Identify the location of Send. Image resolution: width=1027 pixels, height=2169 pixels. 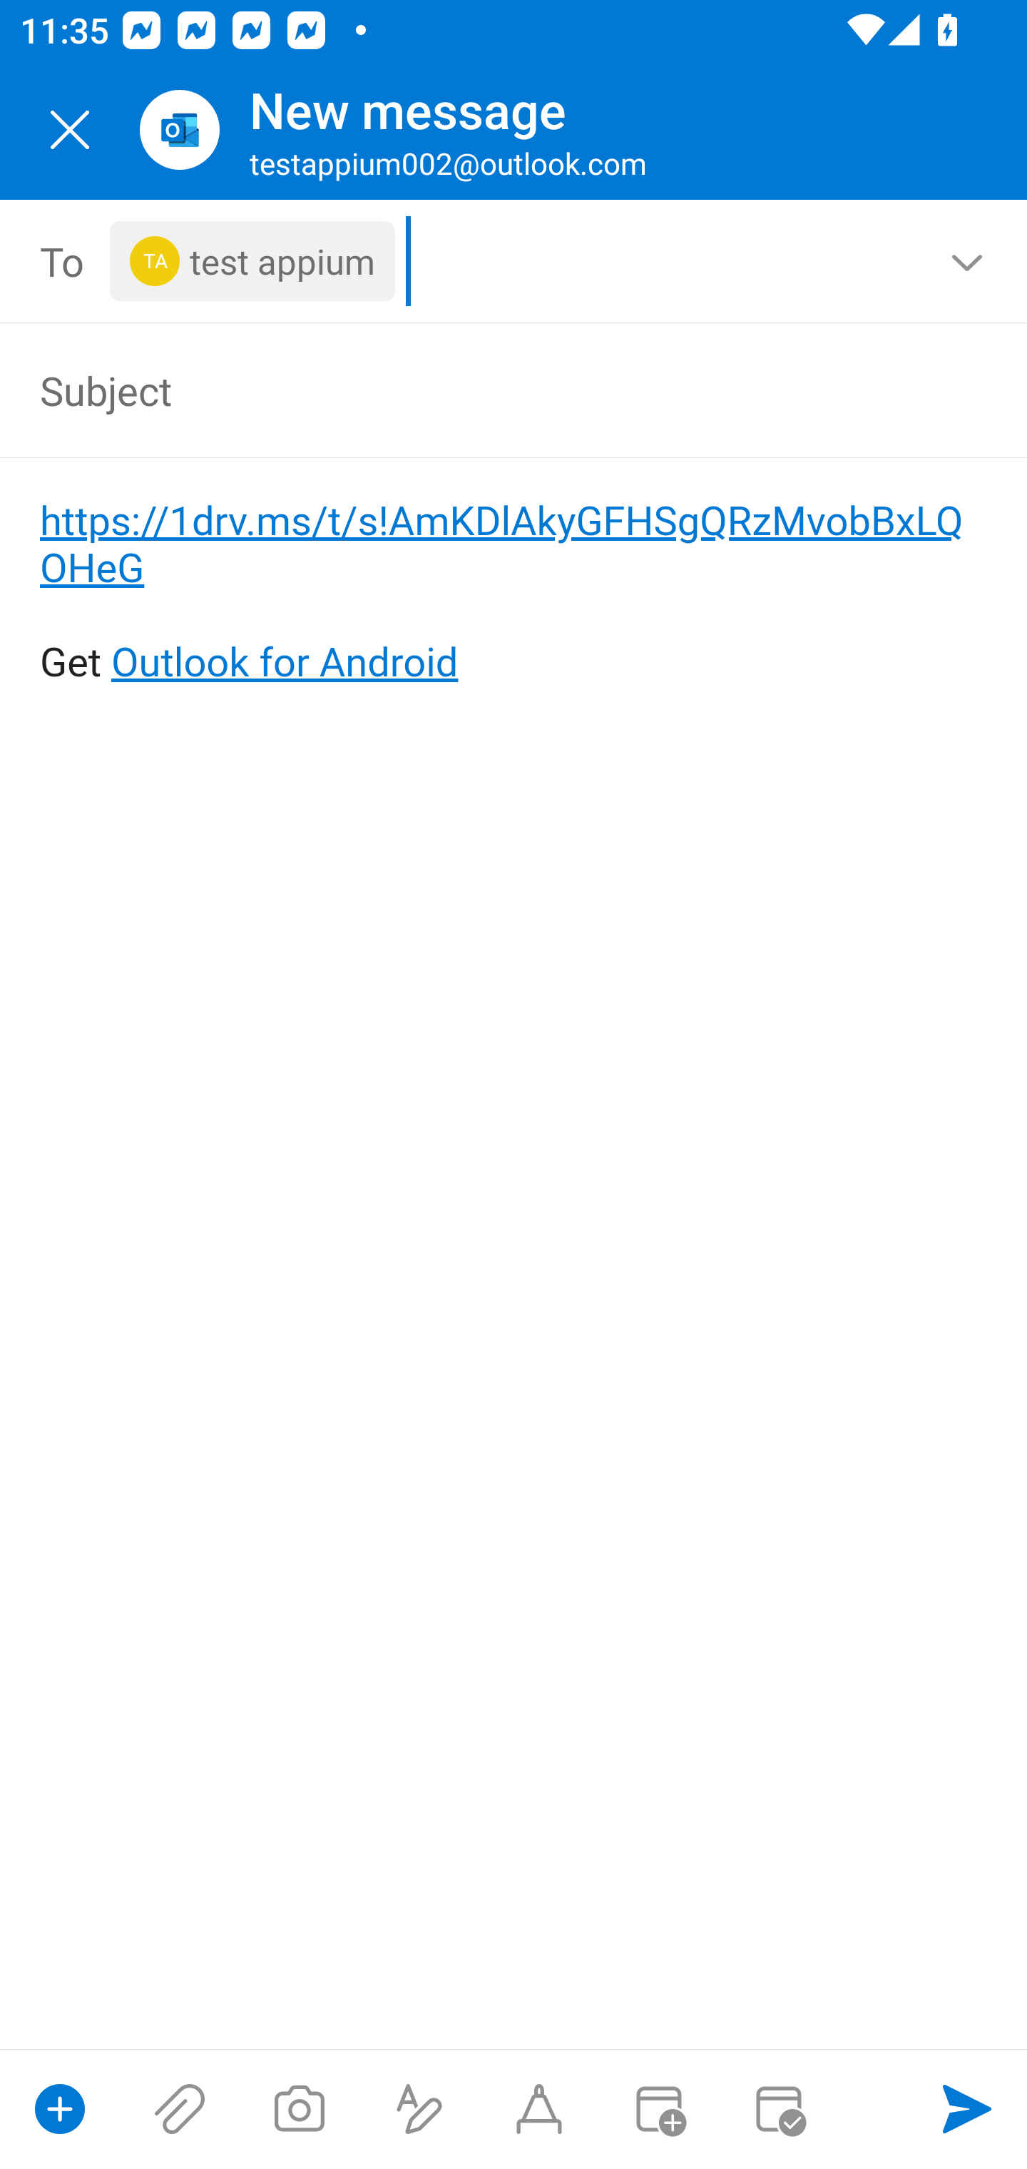
(967, 2109).